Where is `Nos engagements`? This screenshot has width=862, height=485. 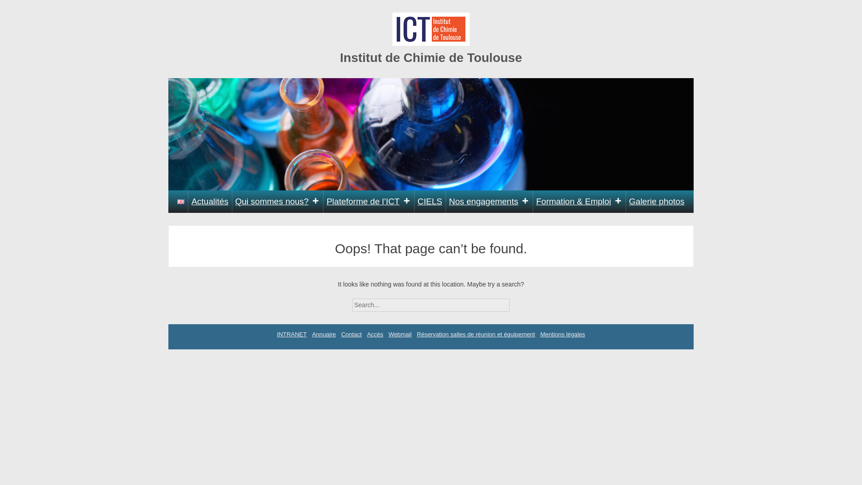
Nos engagements is located at coordinates (489, 202).